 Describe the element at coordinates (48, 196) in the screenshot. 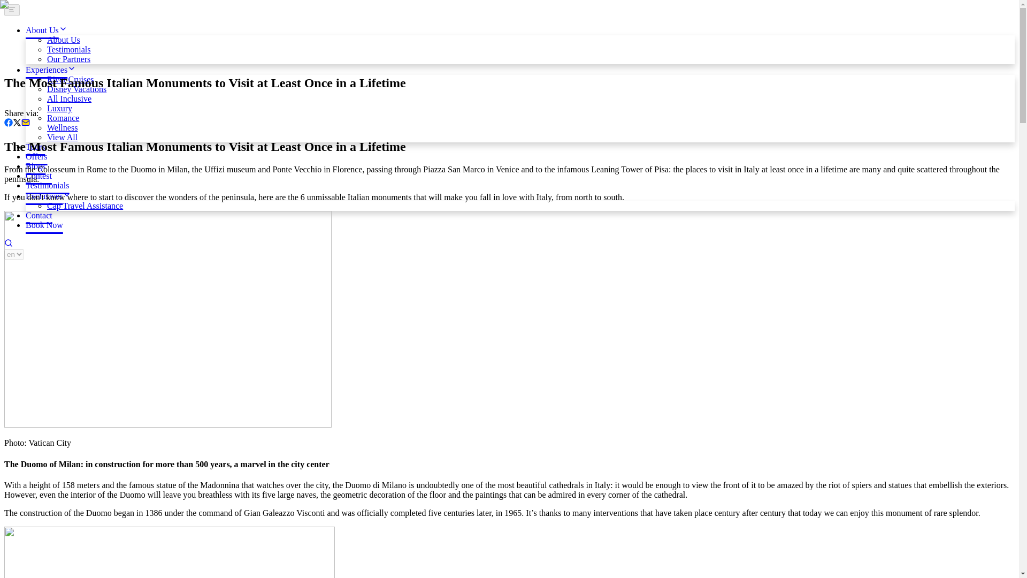

I see `Exclusives` at that location.